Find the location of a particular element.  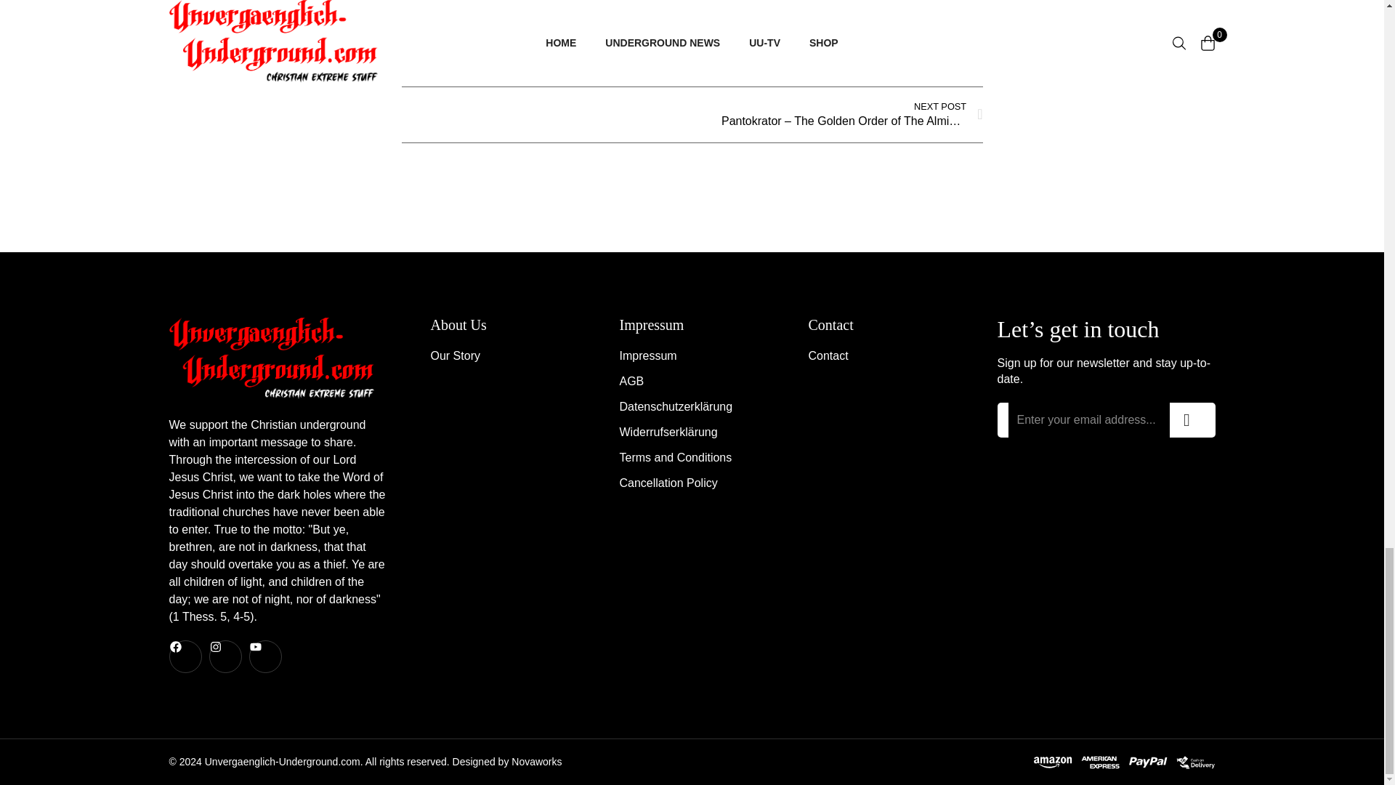

Contact is located at coordinates (880, 356).